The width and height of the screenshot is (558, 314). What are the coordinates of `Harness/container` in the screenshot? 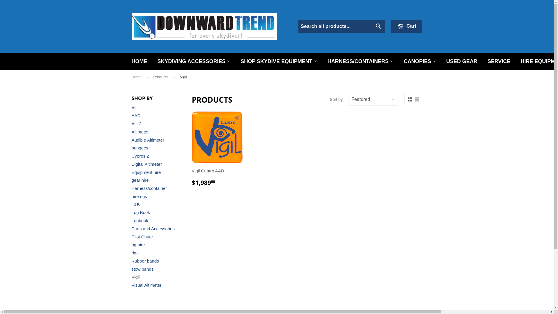 It's located at (149, 188).